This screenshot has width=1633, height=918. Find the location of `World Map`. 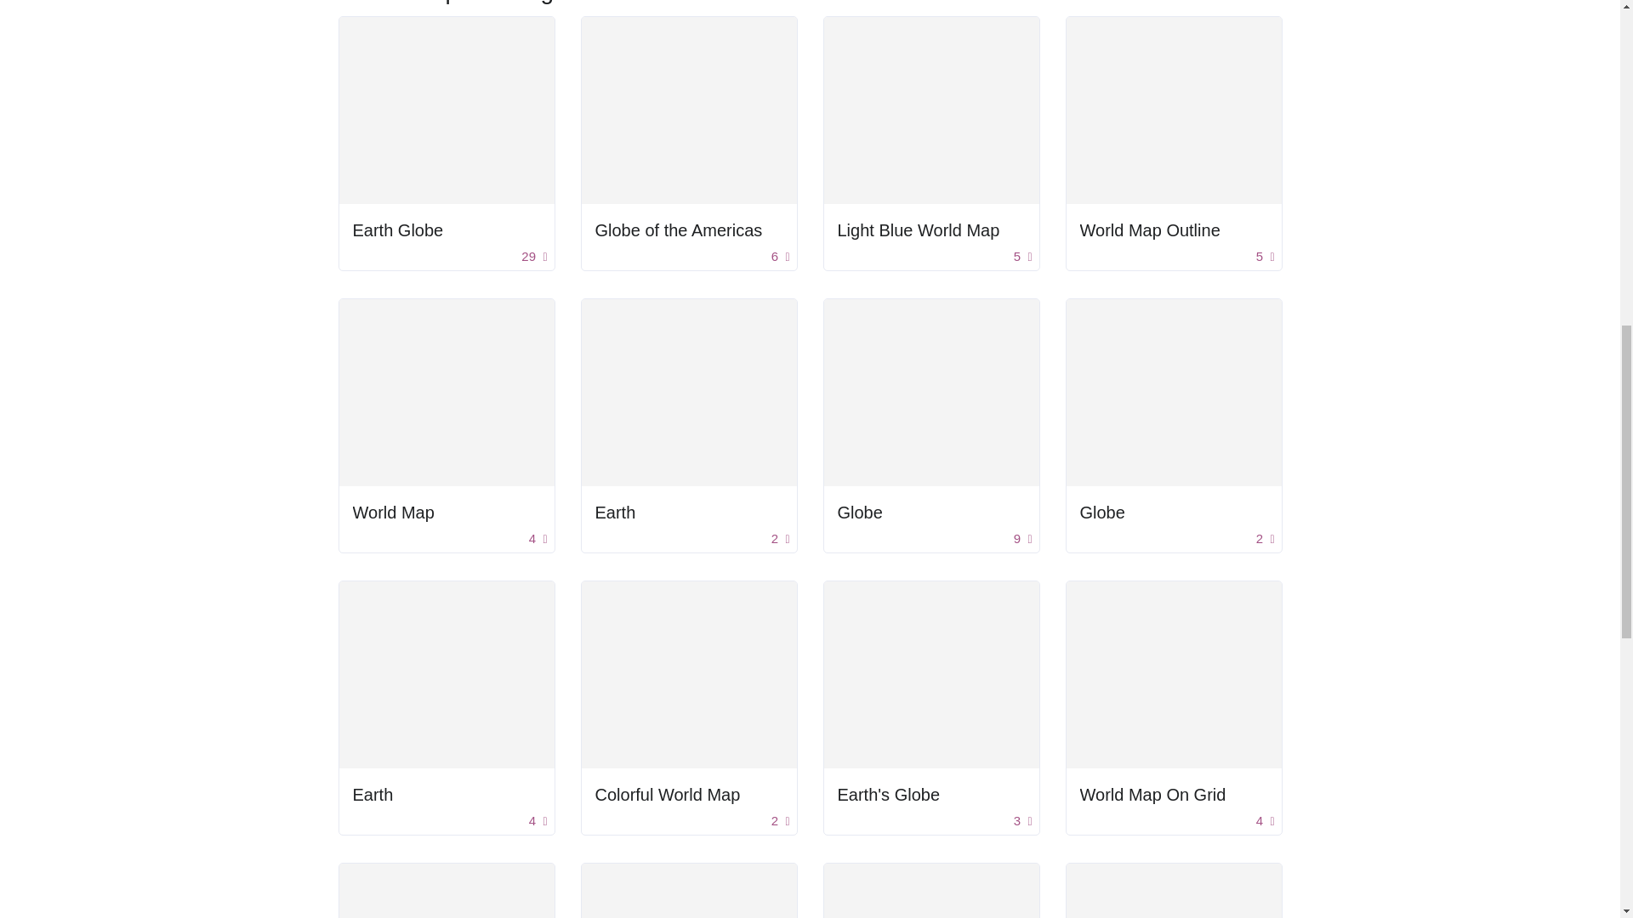

World Map is located at coordinates (393, 512).